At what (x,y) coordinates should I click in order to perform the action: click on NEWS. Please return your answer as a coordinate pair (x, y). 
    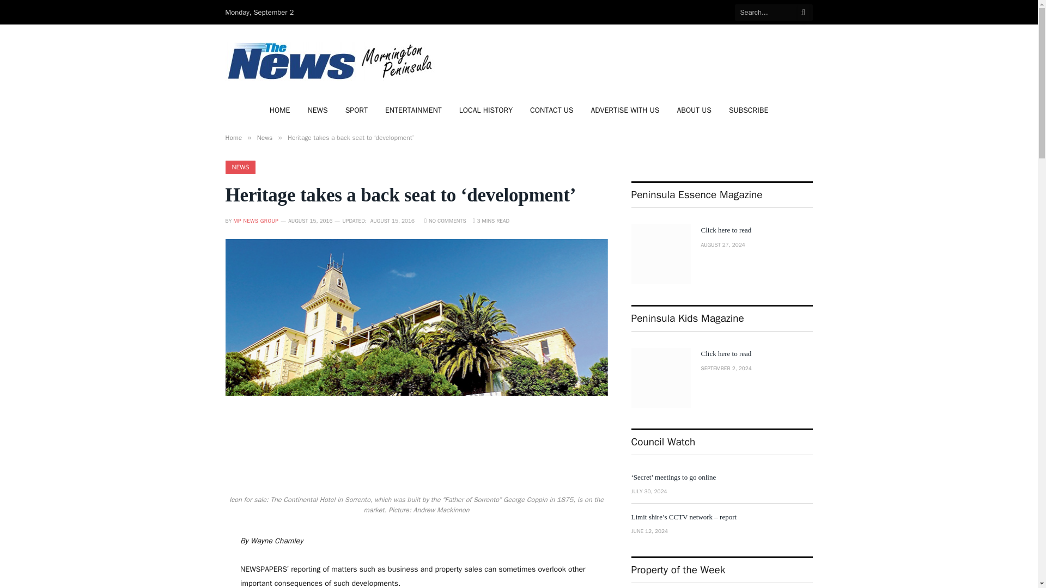
    Looking at the image, I should click on (241, 167).